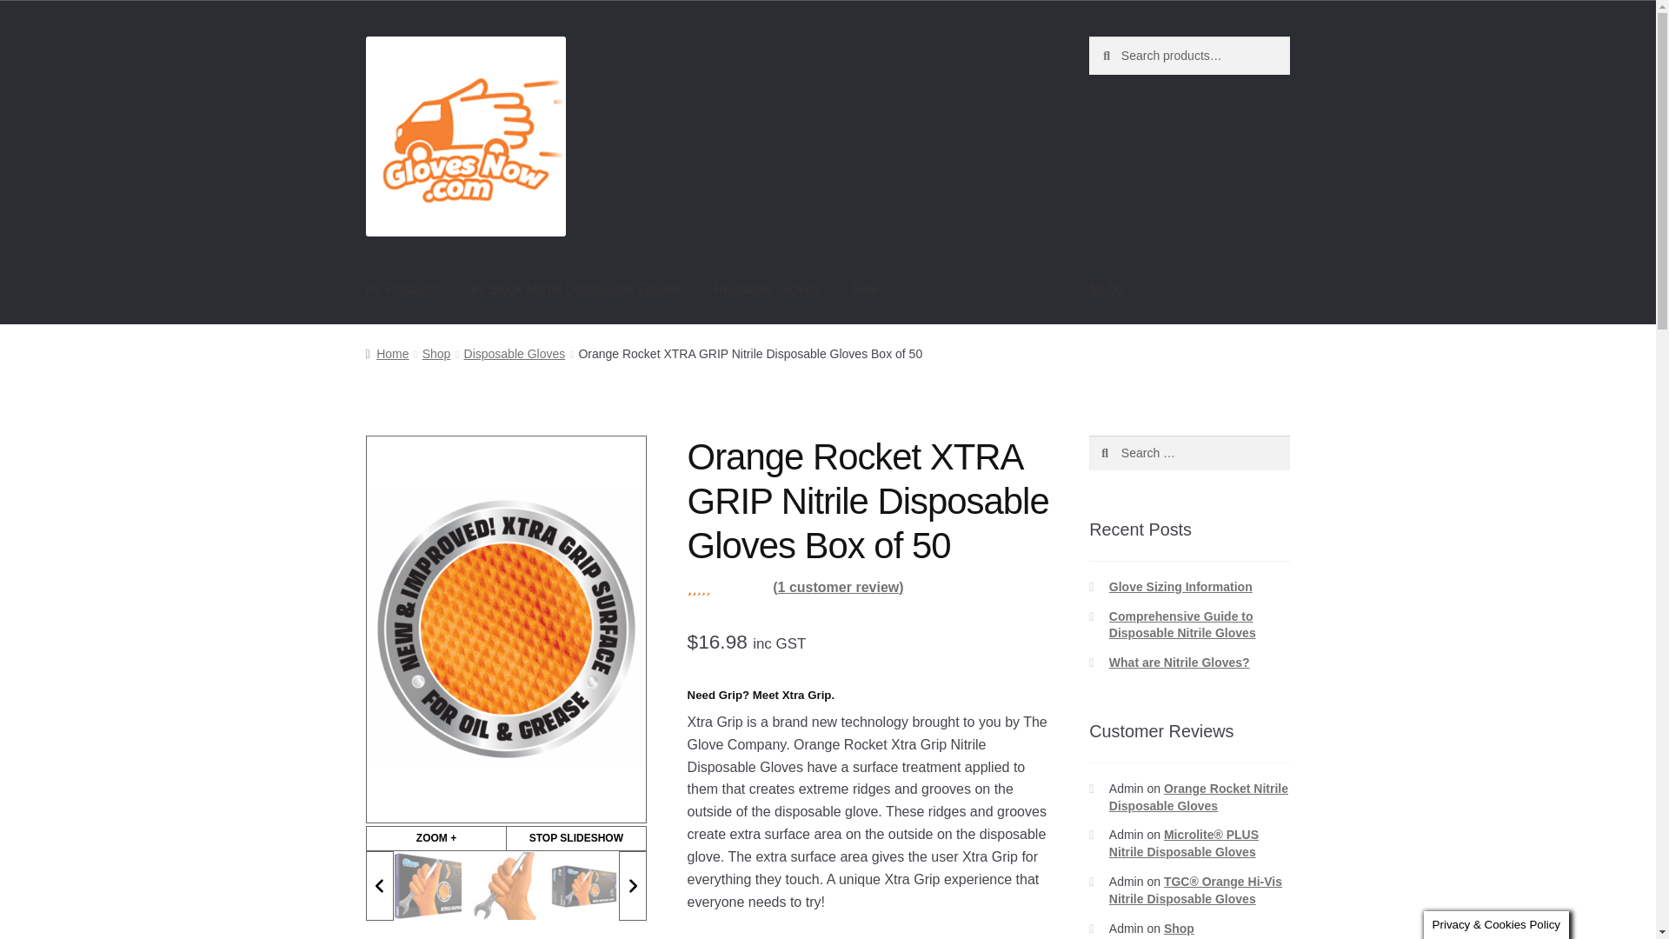  I want to click on All Products, so click(403, 290).